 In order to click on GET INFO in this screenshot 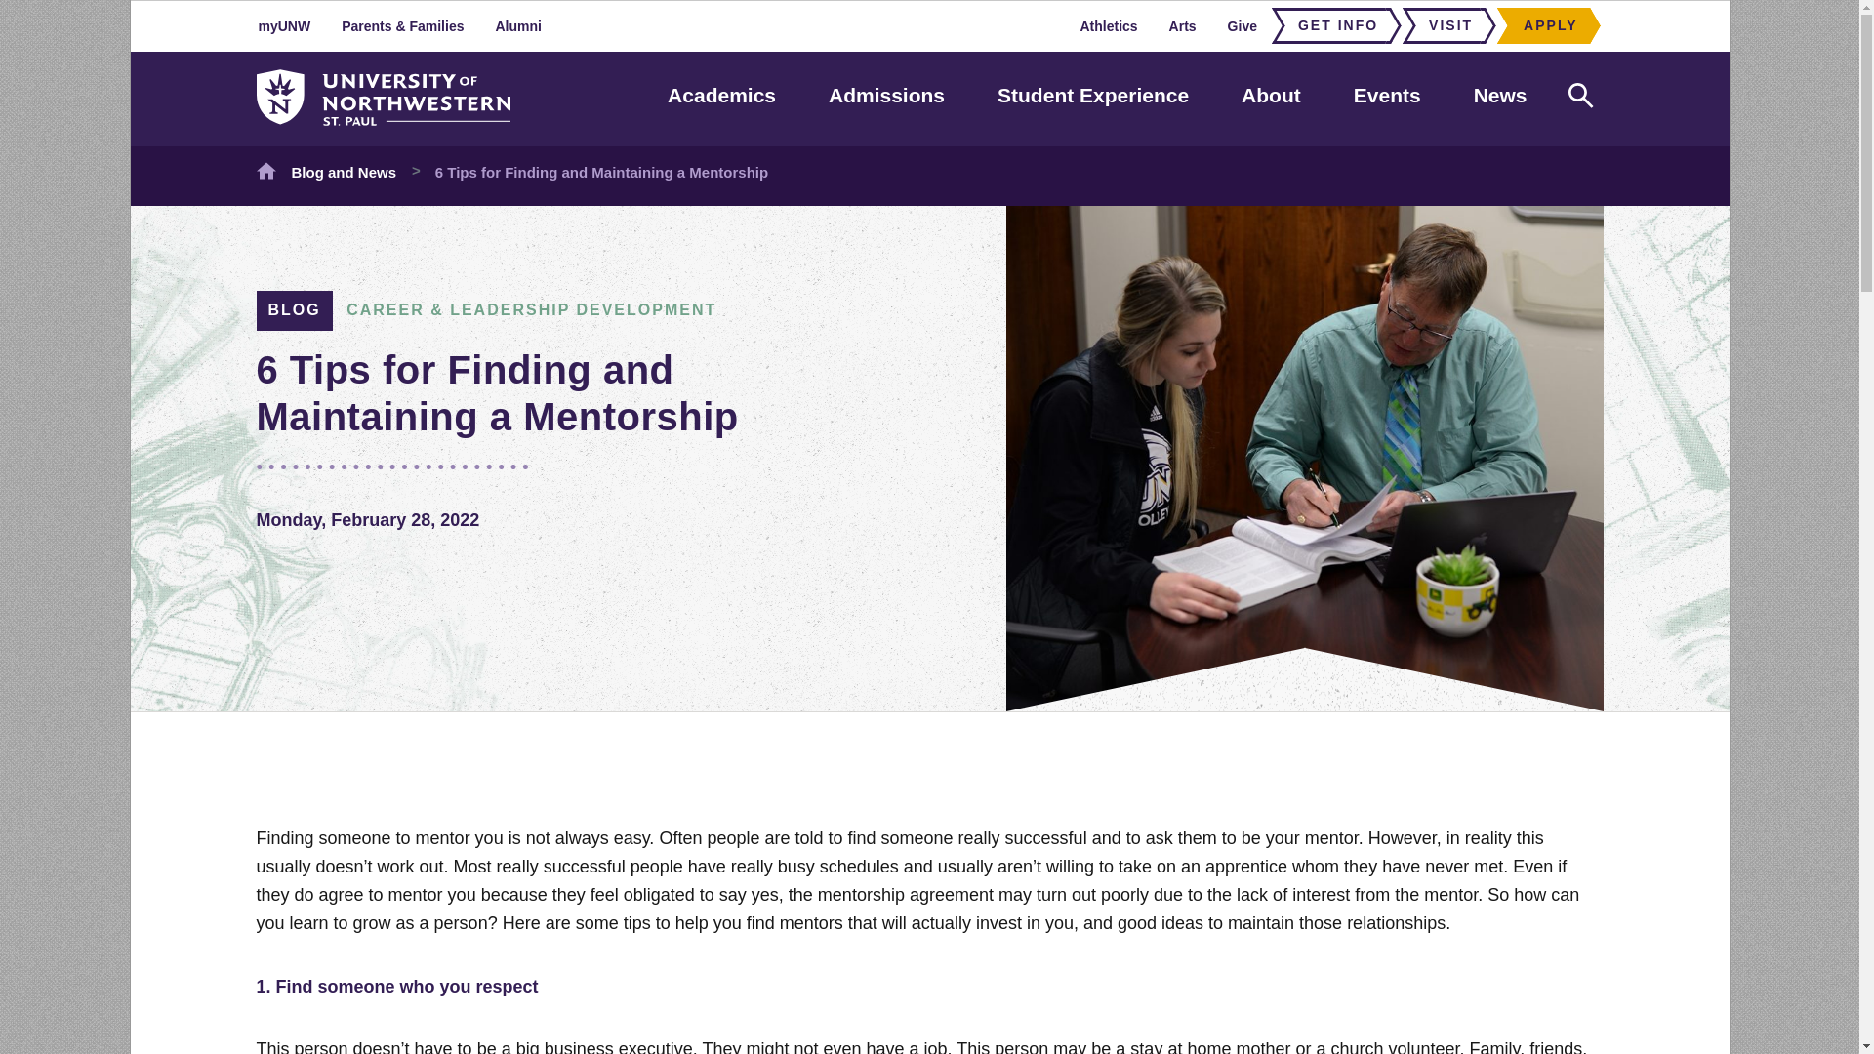, I will do `click(1331, 25)`.